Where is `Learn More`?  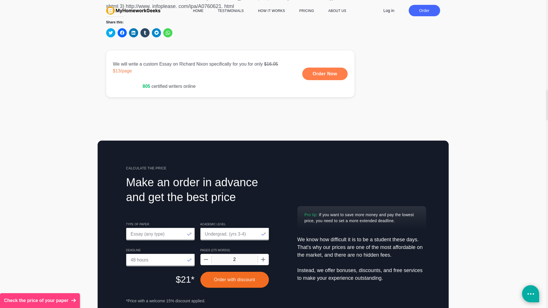
Learn More is located at coordinates (230, 74).